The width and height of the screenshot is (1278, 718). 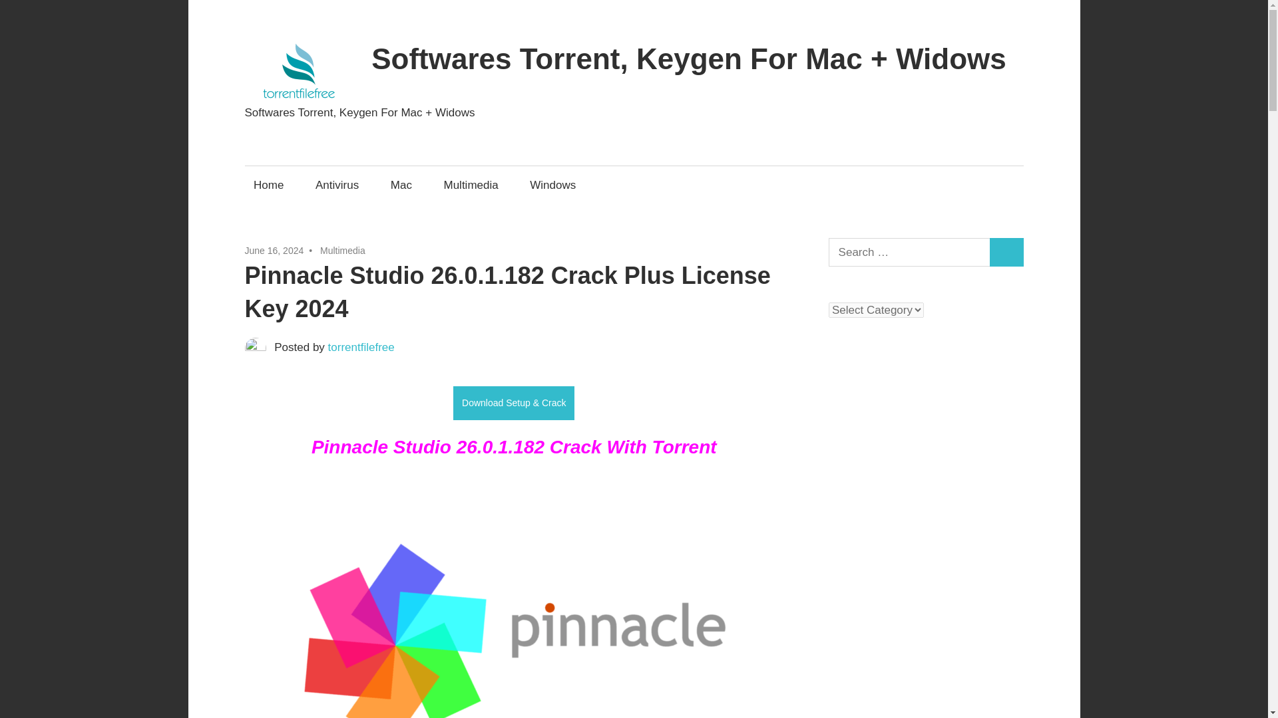 What do you see at coordinates (361, 347) in the screenshot?
I see `torrentfilefree` at bounding box center [361, 347].